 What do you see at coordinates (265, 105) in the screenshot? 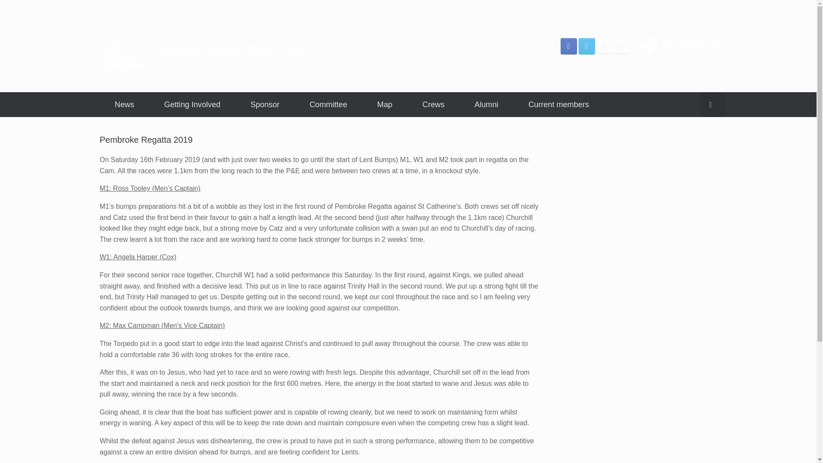
I see `Sponsor` at bounding box center [265, 105].